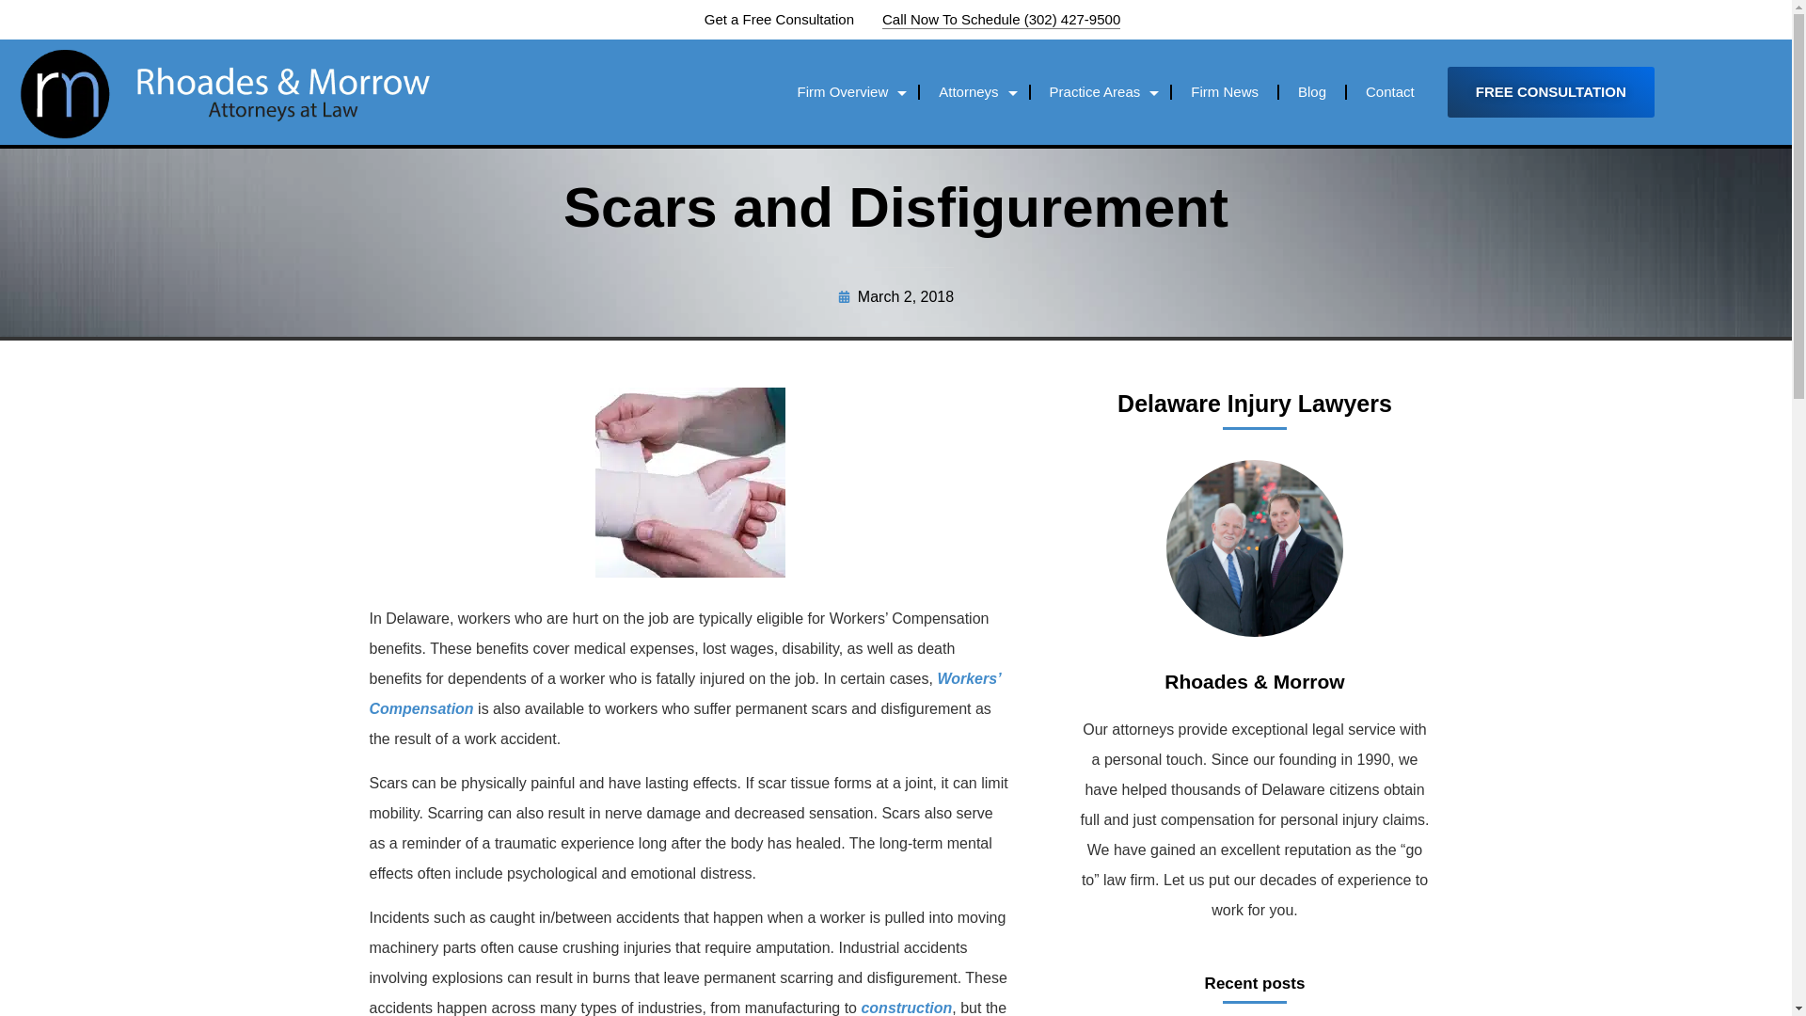 Image resolution: width=1806 pixels, height=1016 pixels. I want to click on Blog, so click(1311, 91).